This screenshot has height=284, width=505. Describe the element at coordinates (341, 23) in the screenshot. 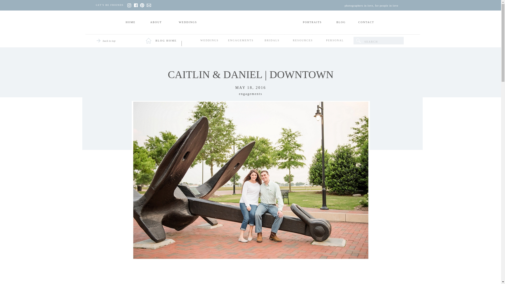

I see `BLOG` at that location.